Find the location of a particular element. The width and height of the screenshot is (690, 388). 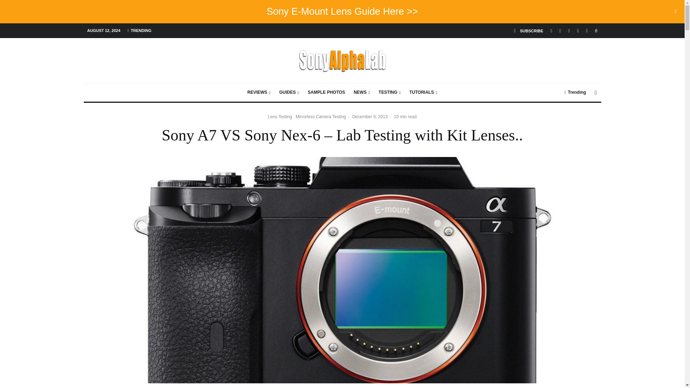

GUIDES is located at coordinates (289, 93).